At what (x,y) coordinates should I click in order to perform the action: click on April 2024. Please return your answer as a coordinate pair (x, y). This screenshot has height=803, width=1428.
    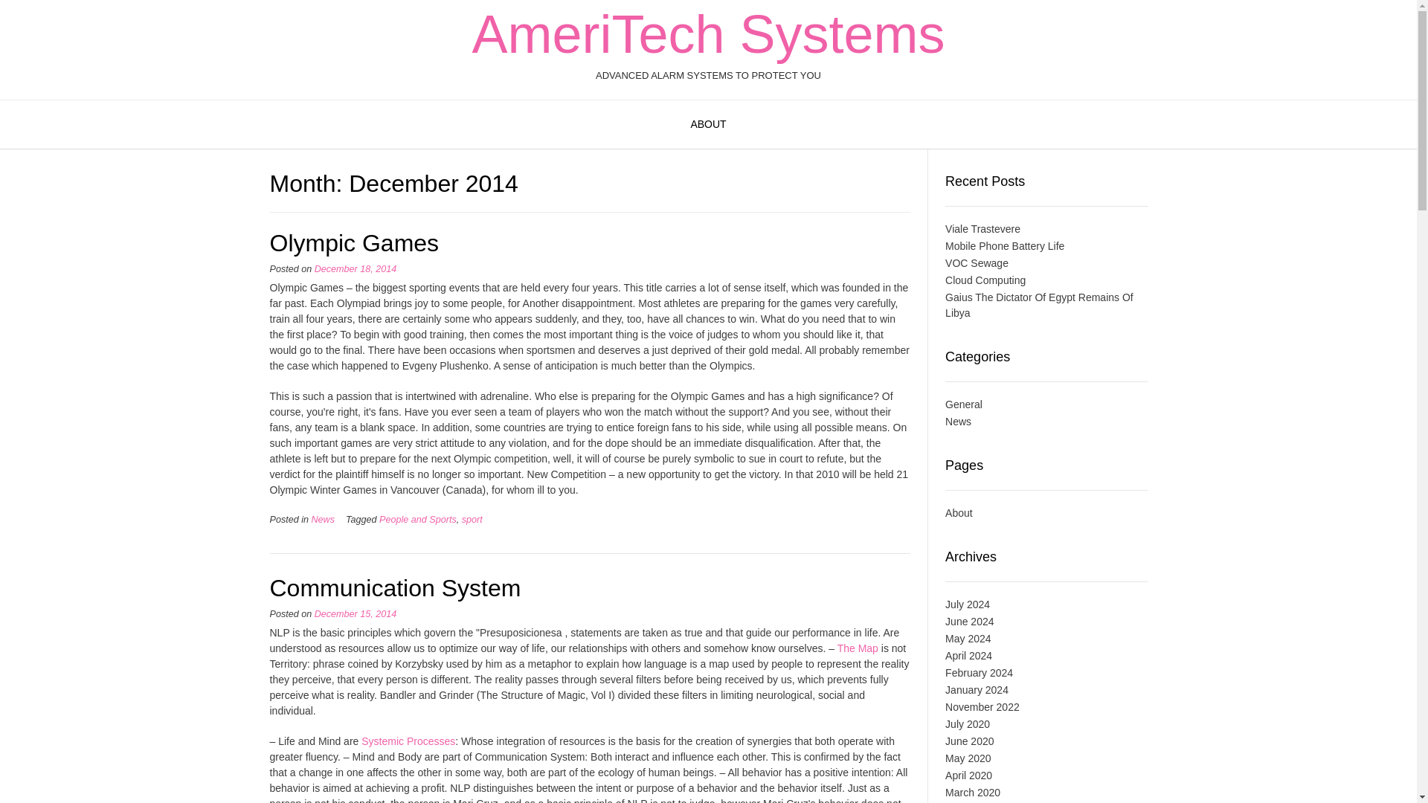
    Looking at the image, I should click on (968, 655).